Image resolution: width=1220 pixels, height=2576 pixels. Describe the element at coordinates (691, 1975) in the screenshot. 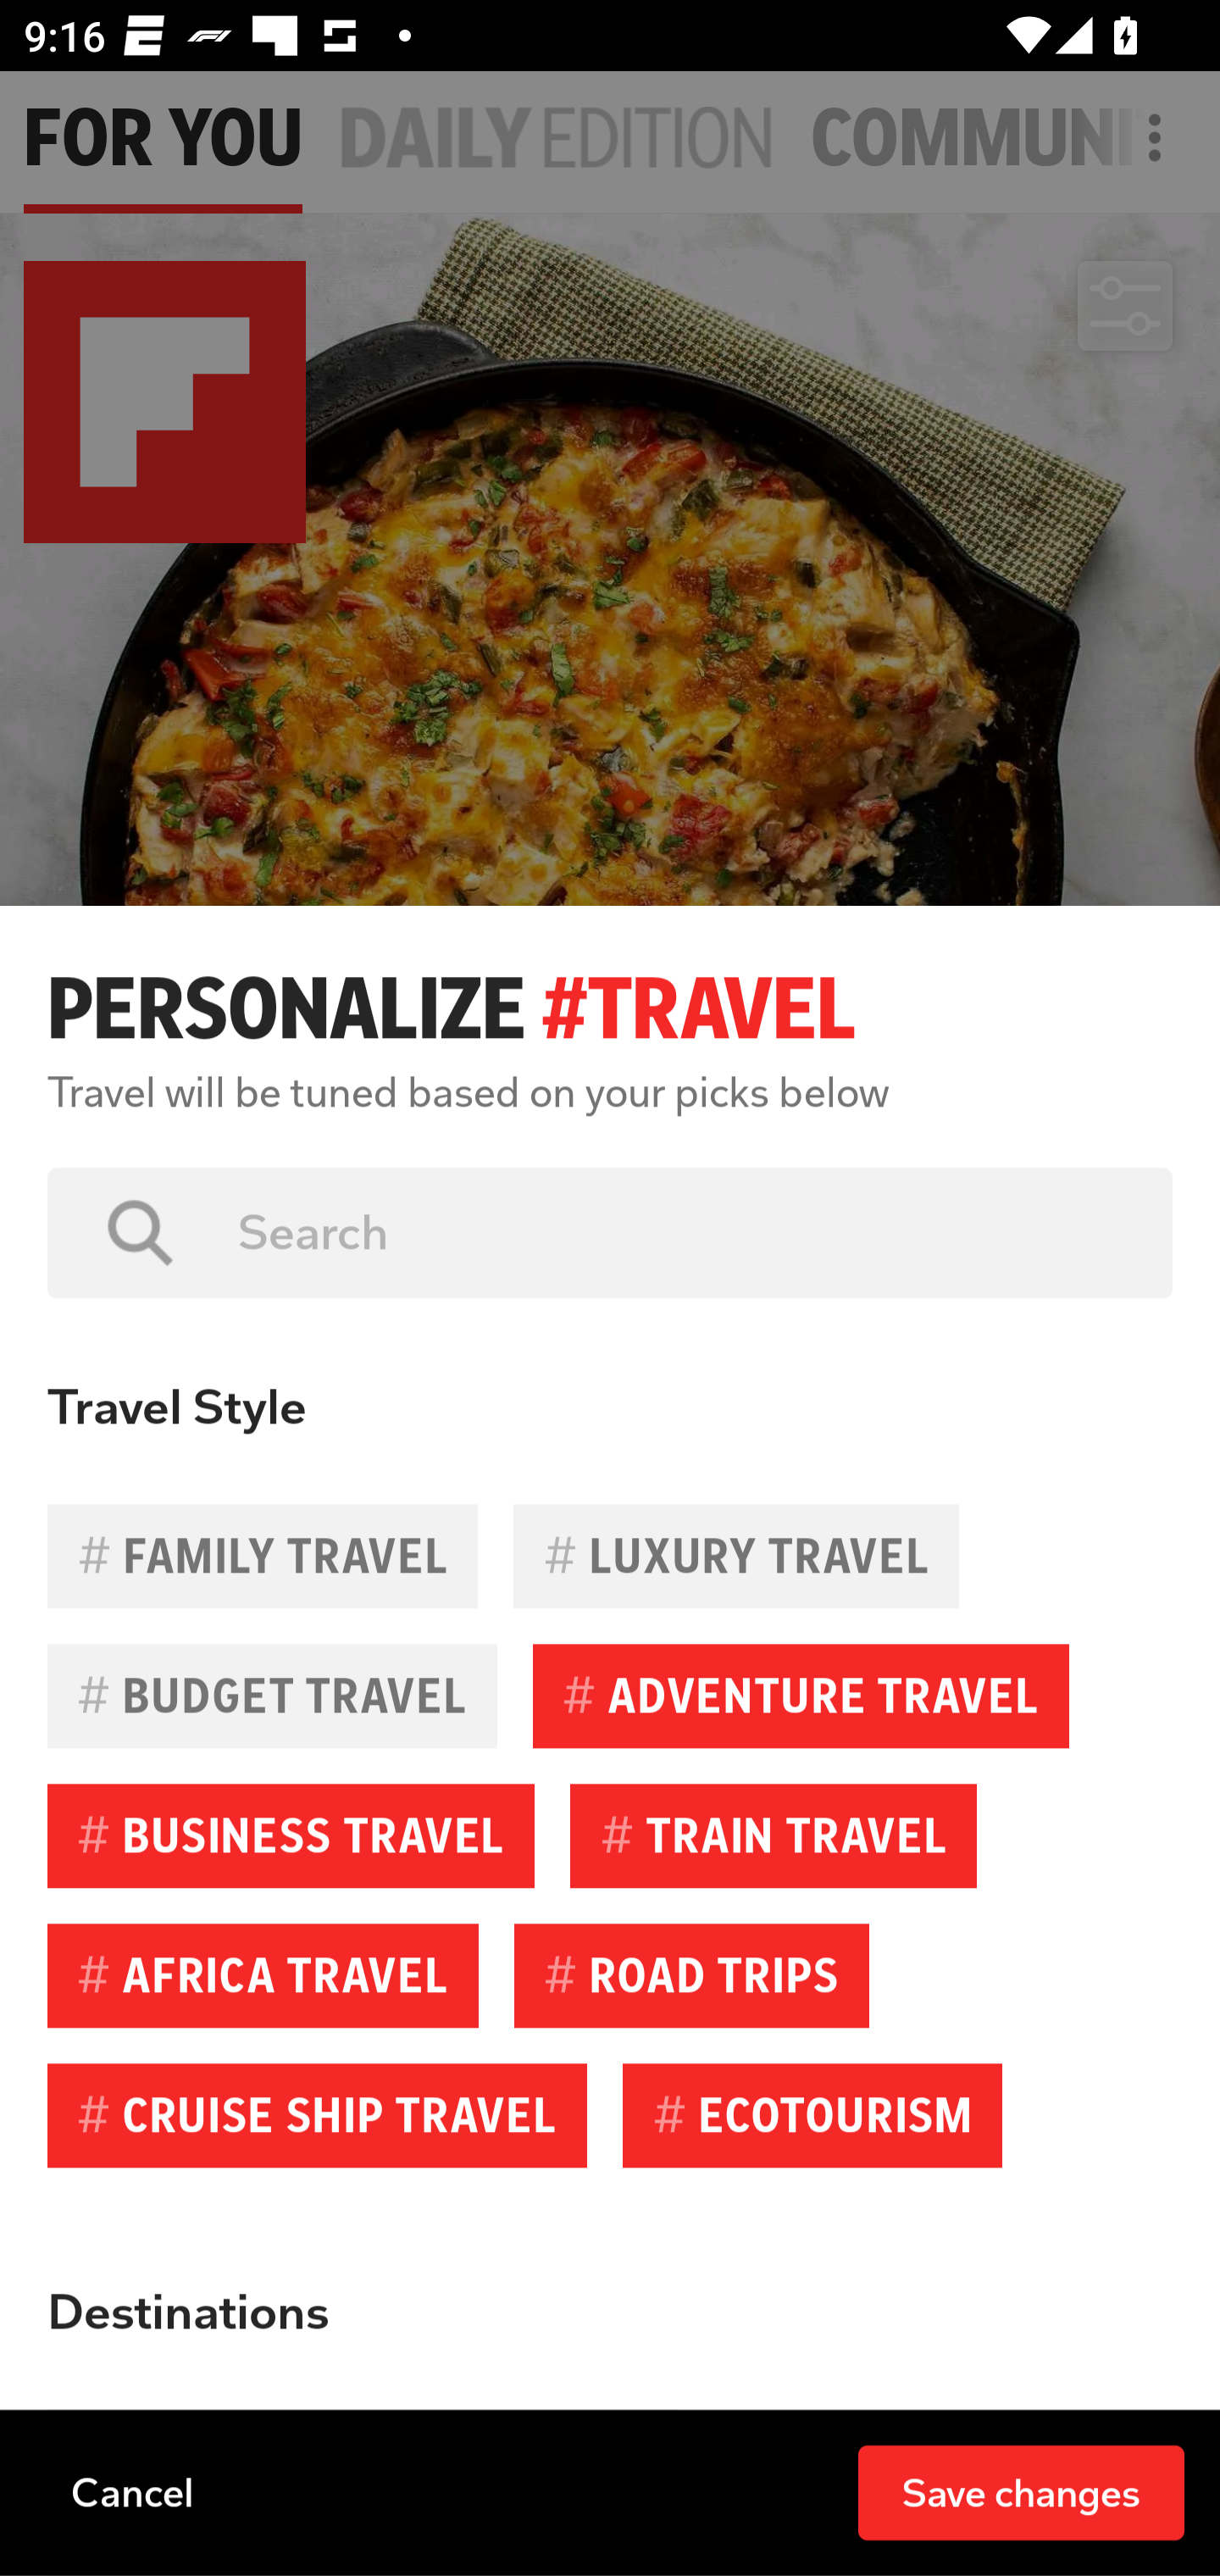

I see `# ROAD TRIPS` at that location.